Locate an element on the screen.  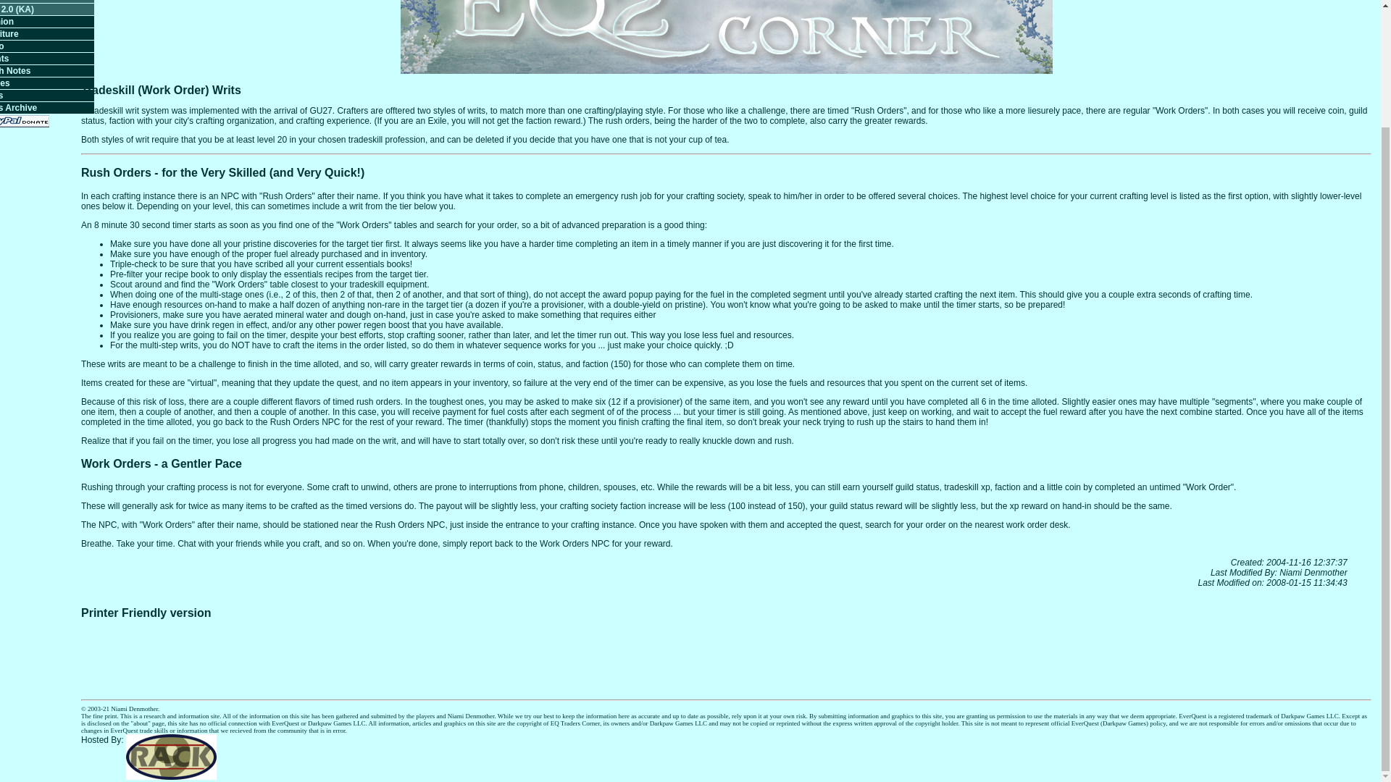
Links is located at coordinates (47, 96).